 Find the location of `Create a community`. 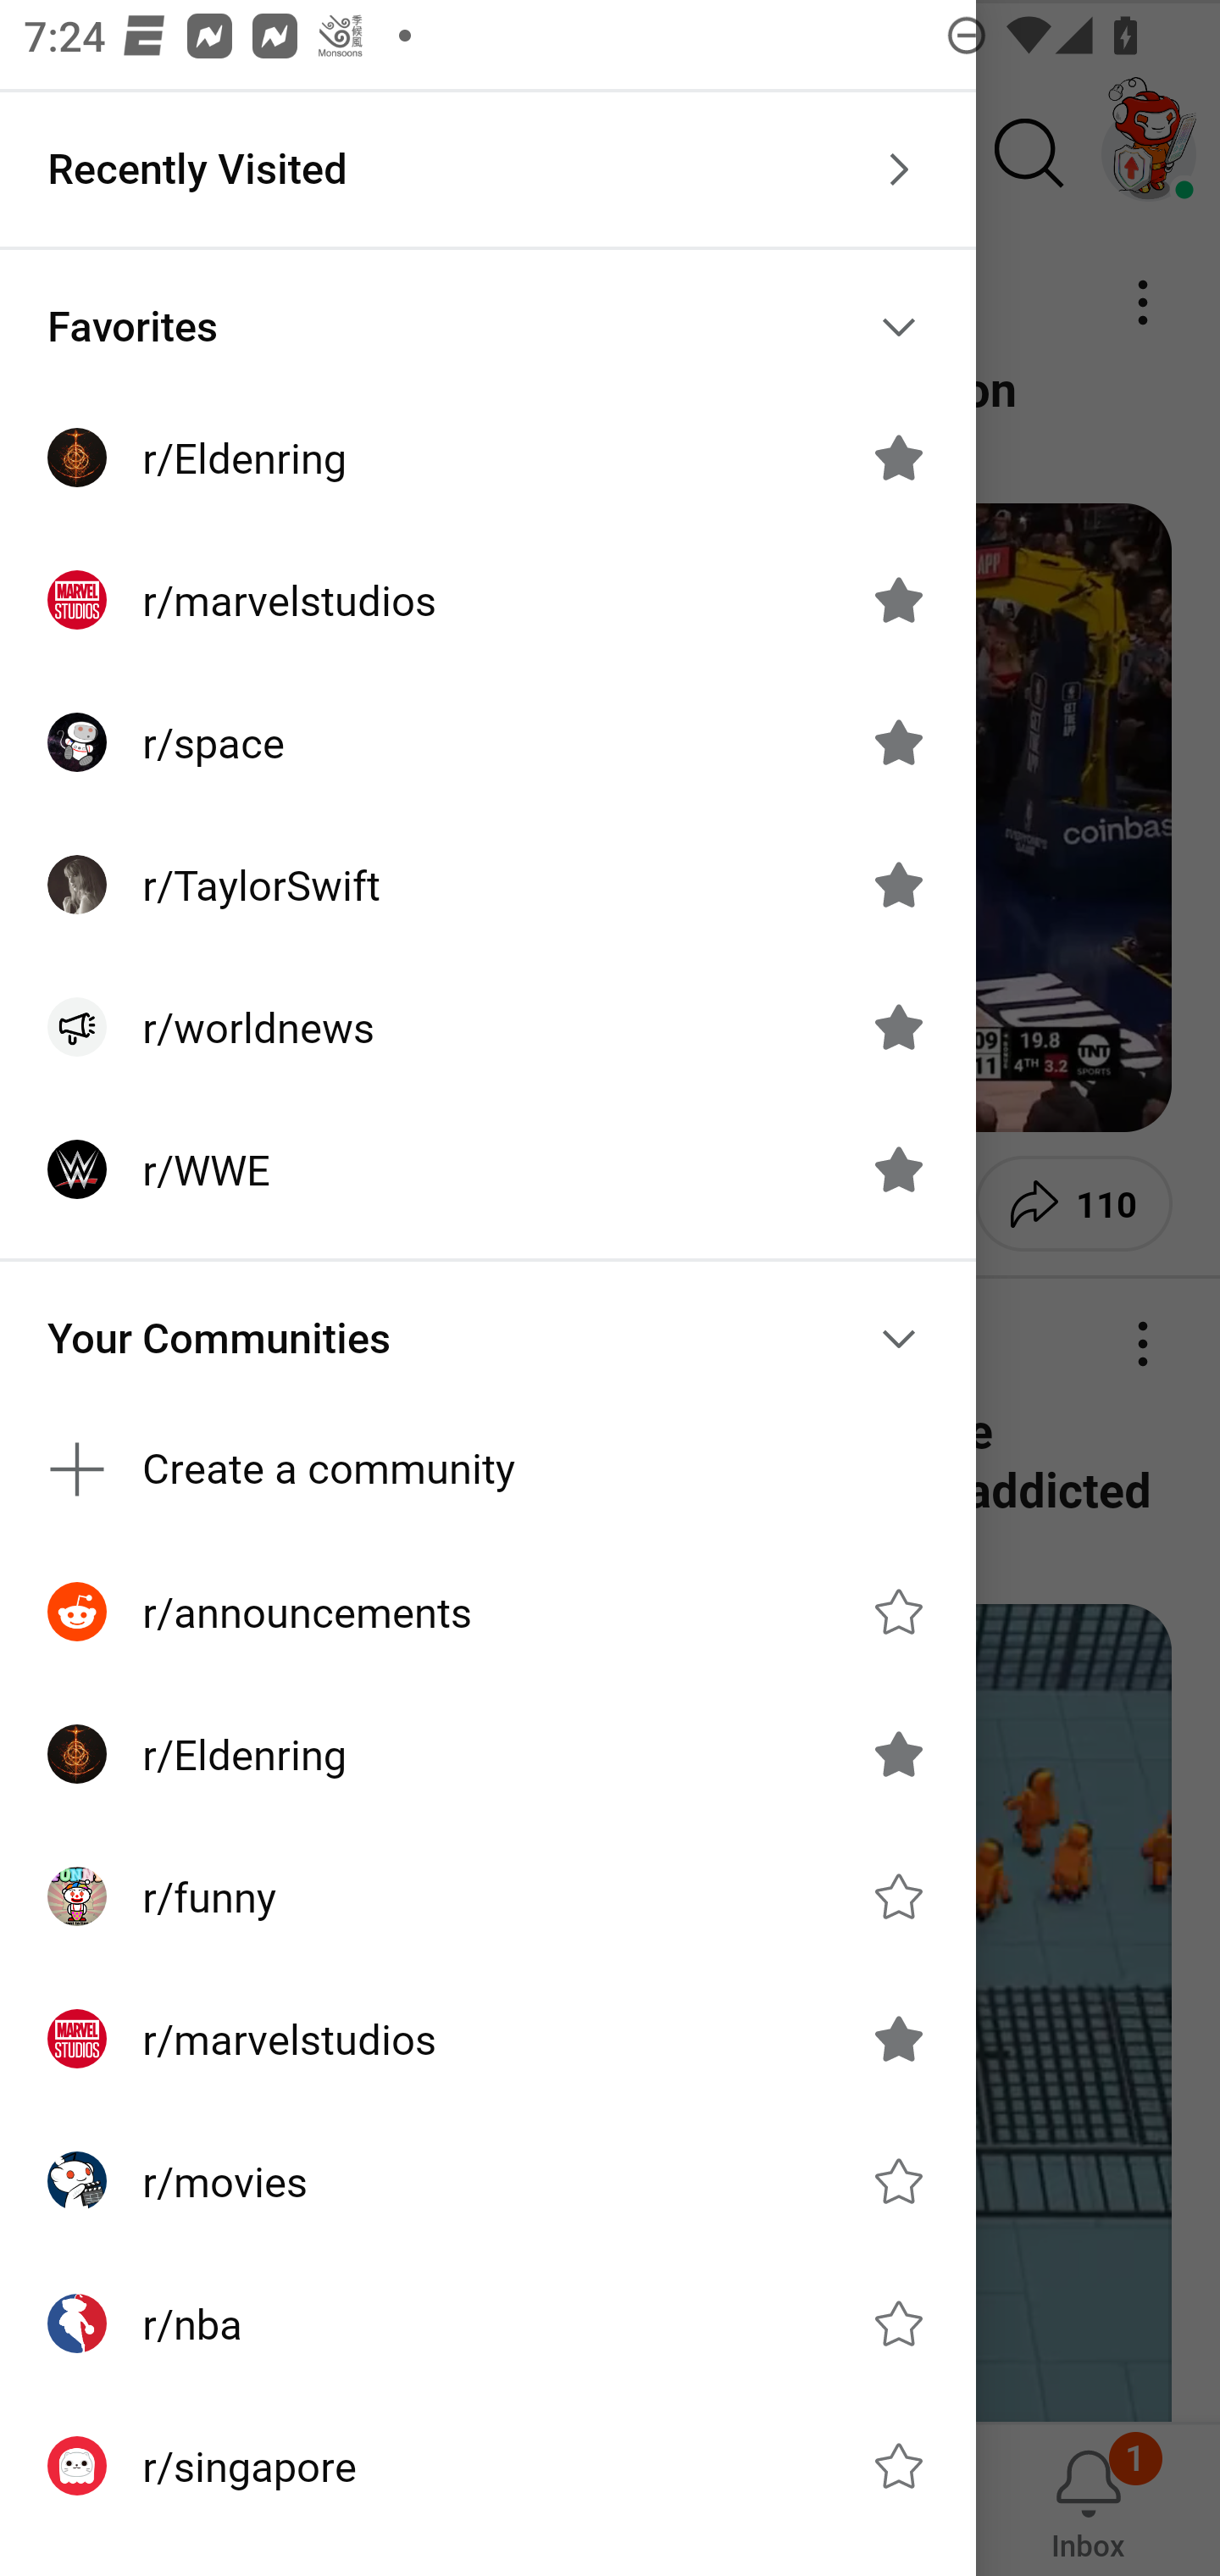

Create a community is located at coordinates (488, 1469).